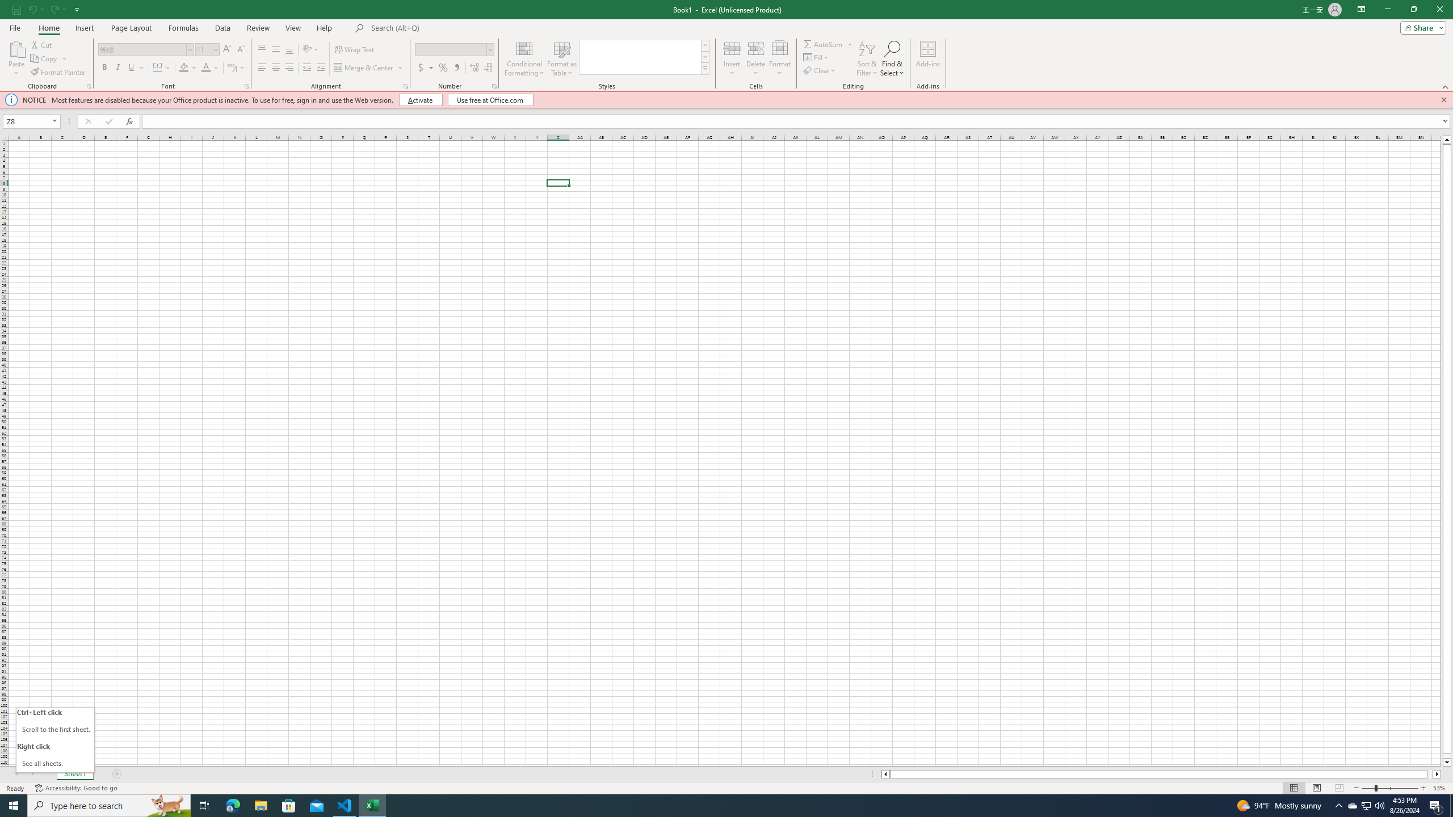 The height and width of the screenshot is (817, 1453). What do you see at coordinates (817, 57) in the screenshot?
I see `Fill` at bounding box center [817, 57].